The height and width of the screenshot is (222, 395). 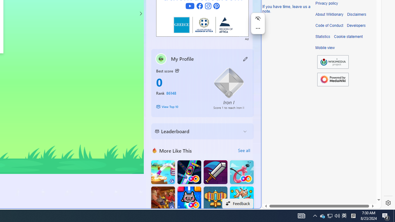 I want to click on Disclaimers, so click(x=356, y=14).